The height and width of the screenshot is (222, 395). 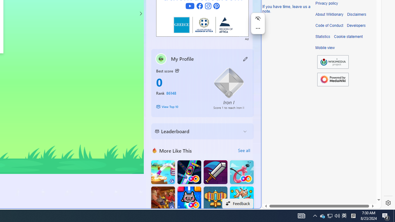 I want to click on Disclaimers, so click(x=356, y=14).